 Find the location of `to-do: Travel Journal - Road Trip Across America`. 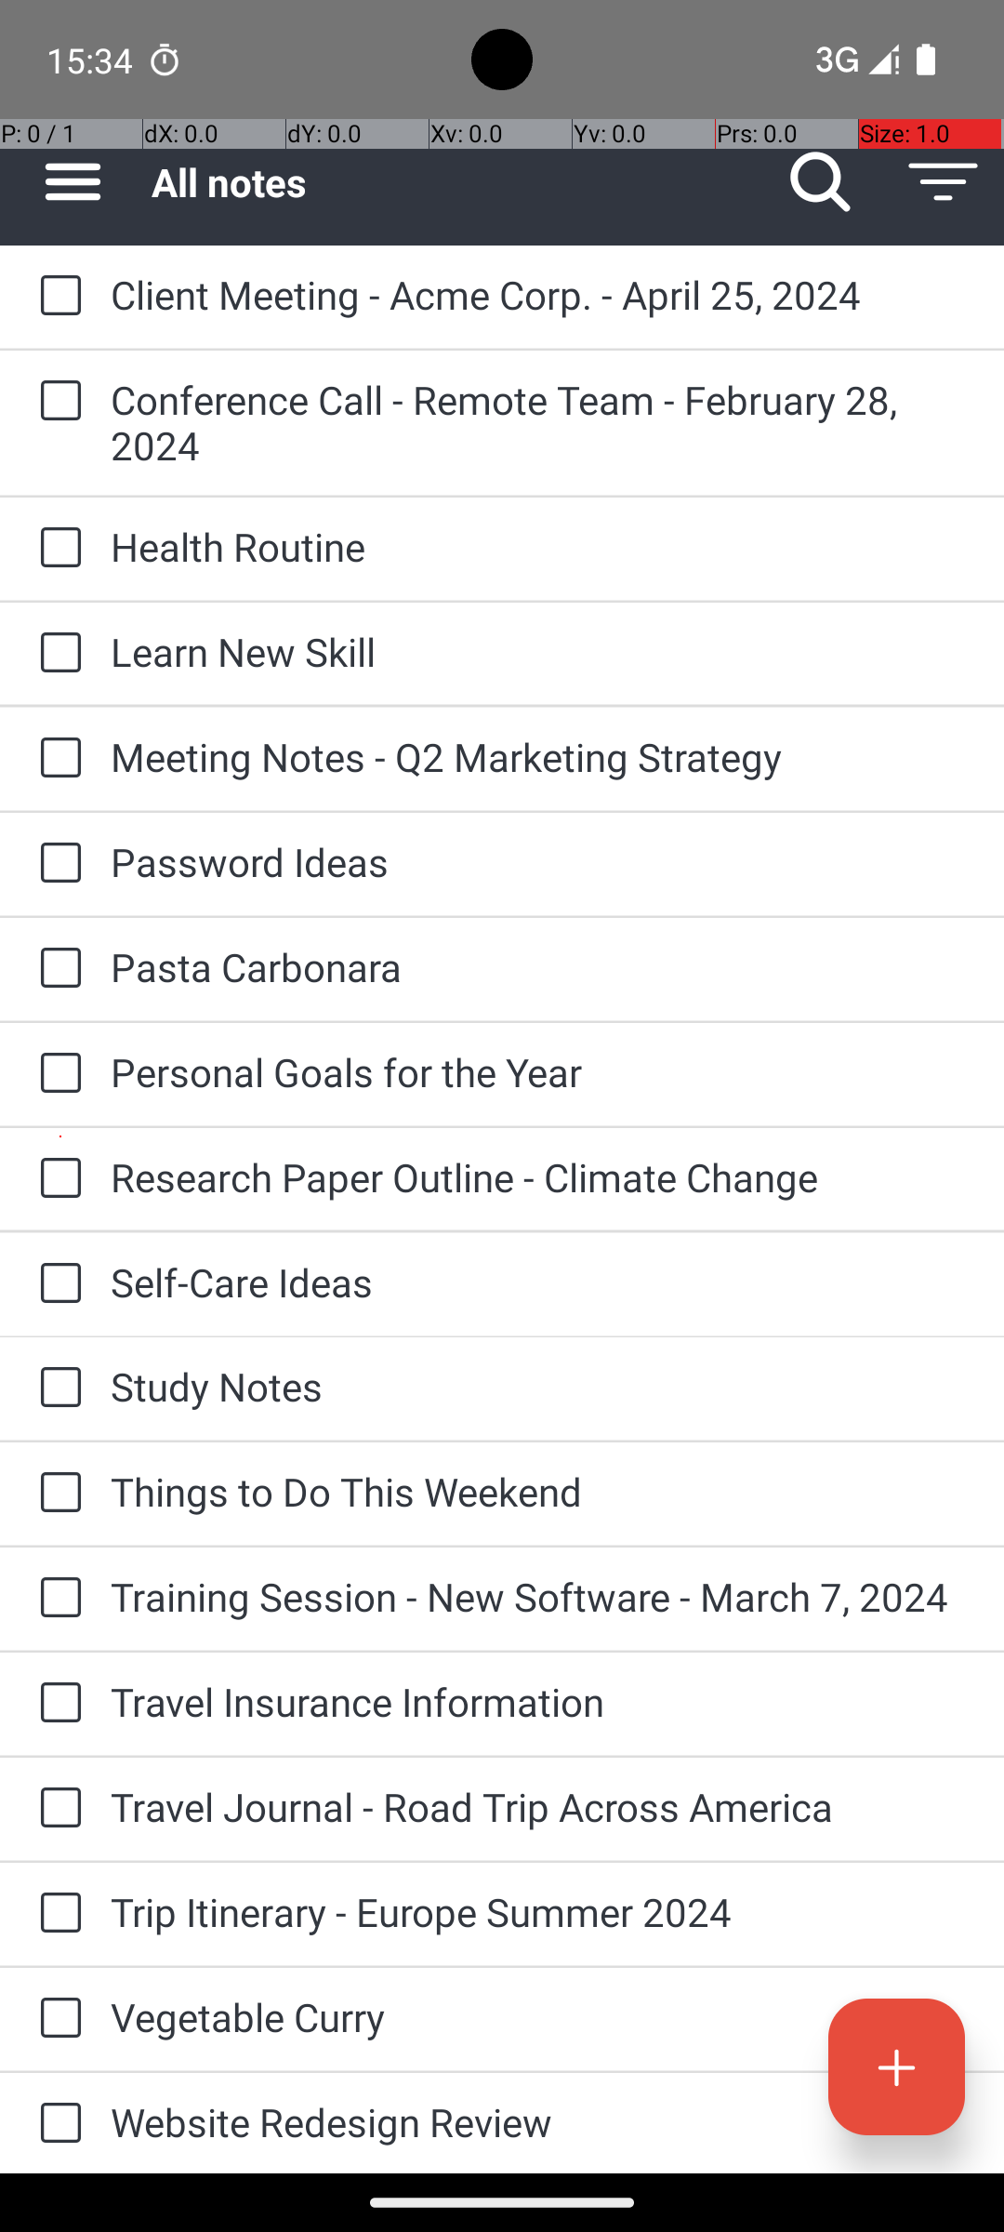

to-do: Travel Journal - Road Trip Across America is located at coordinates (56, 1809).